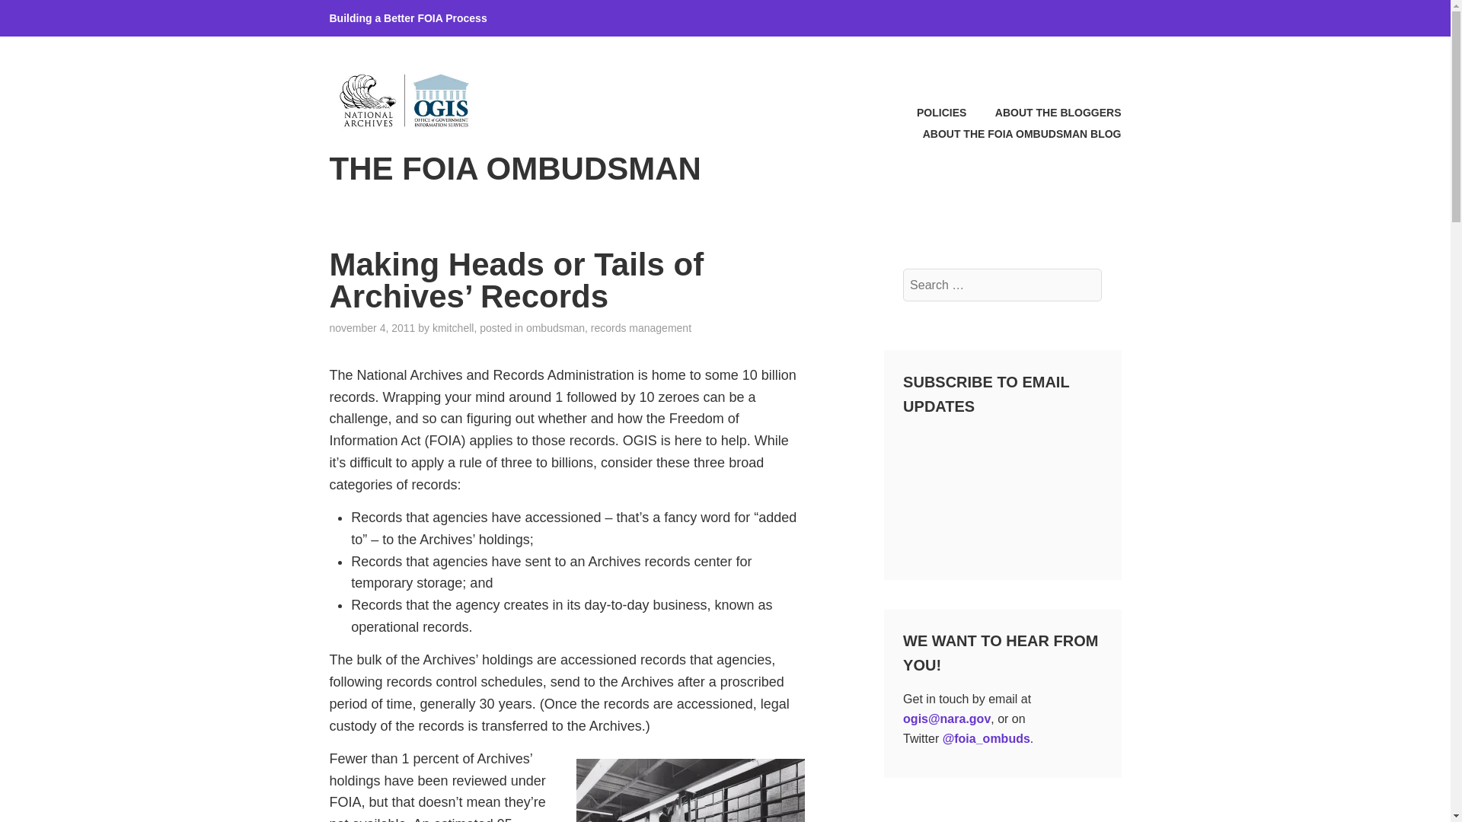 The width and height of the screenshot is (1462, 822). Describe the element at coordinates (49, 18) in the screenshot. I see `Search` at that location.